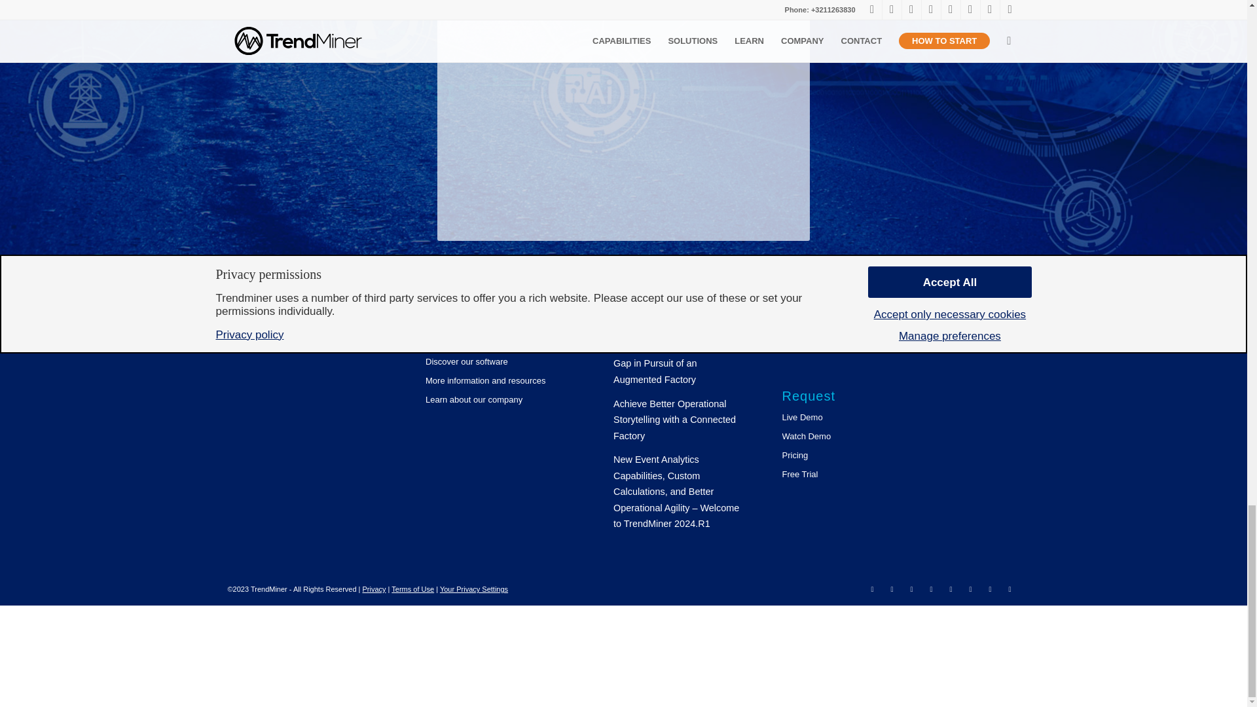 This screenshot has height=707, width=1257. What do you see at coordinates (872, 589) in the screenshot?
I see `LinkedIn` at bounding box center [872, 589].